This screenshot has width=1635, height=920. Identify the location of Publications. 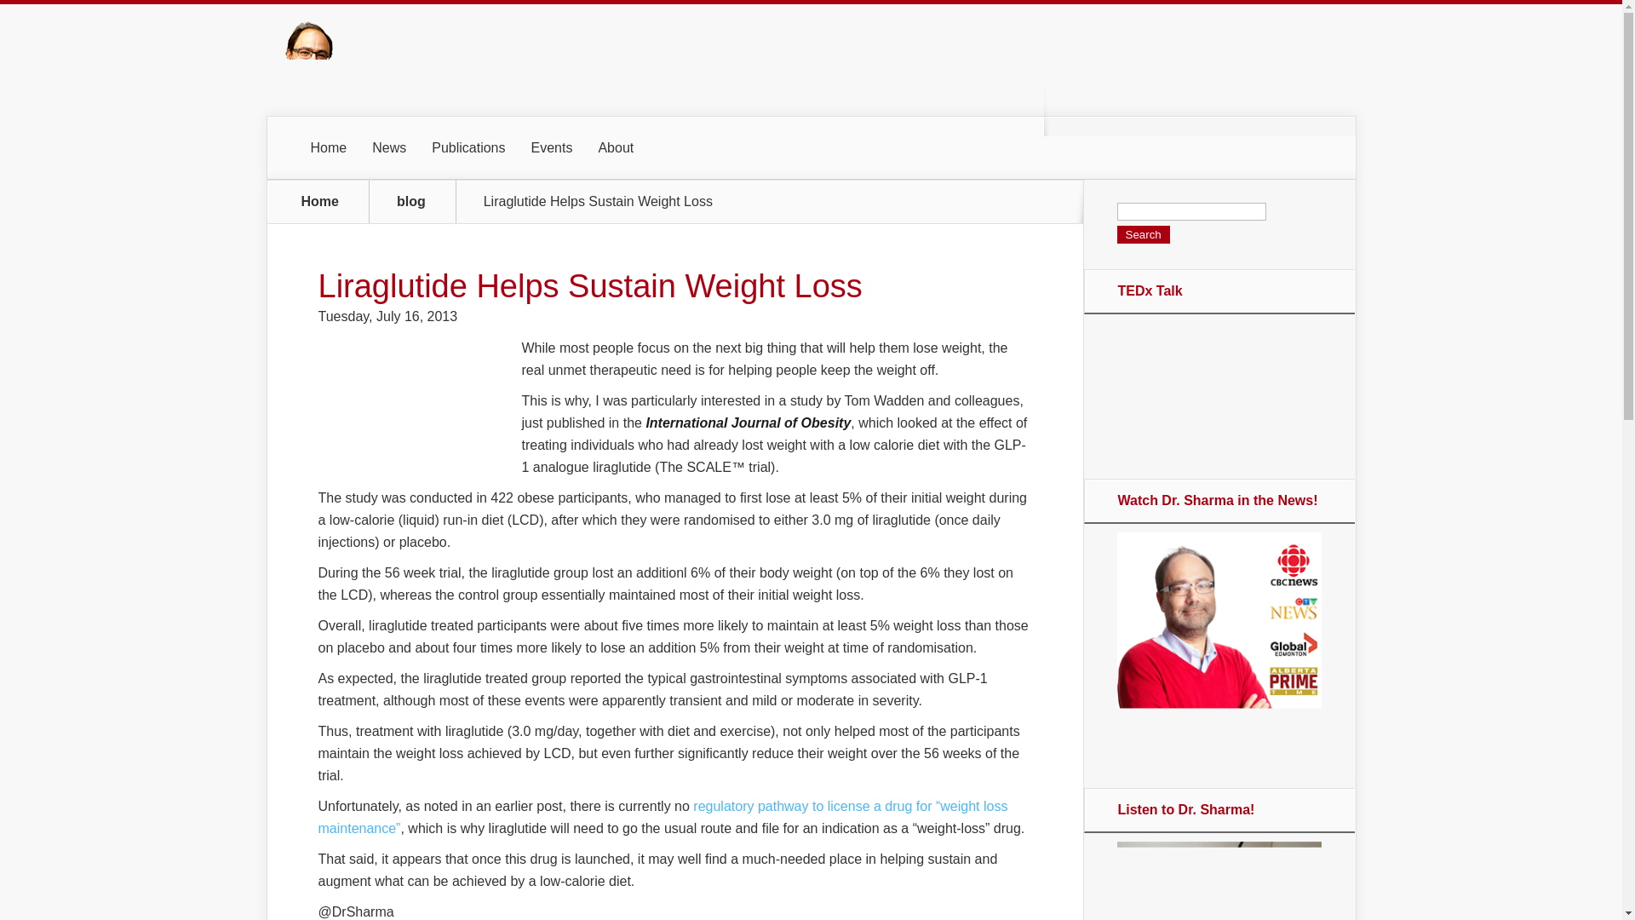
(468, 148).